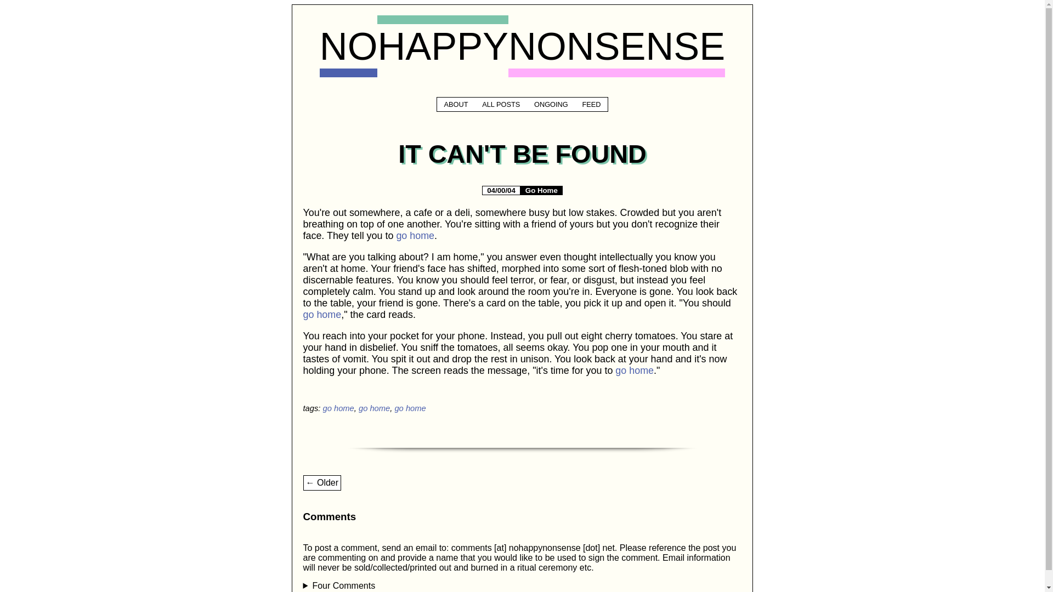 The width and height of the screenshot is (1053, 592). I want to click on FEED, so click(591, 104).